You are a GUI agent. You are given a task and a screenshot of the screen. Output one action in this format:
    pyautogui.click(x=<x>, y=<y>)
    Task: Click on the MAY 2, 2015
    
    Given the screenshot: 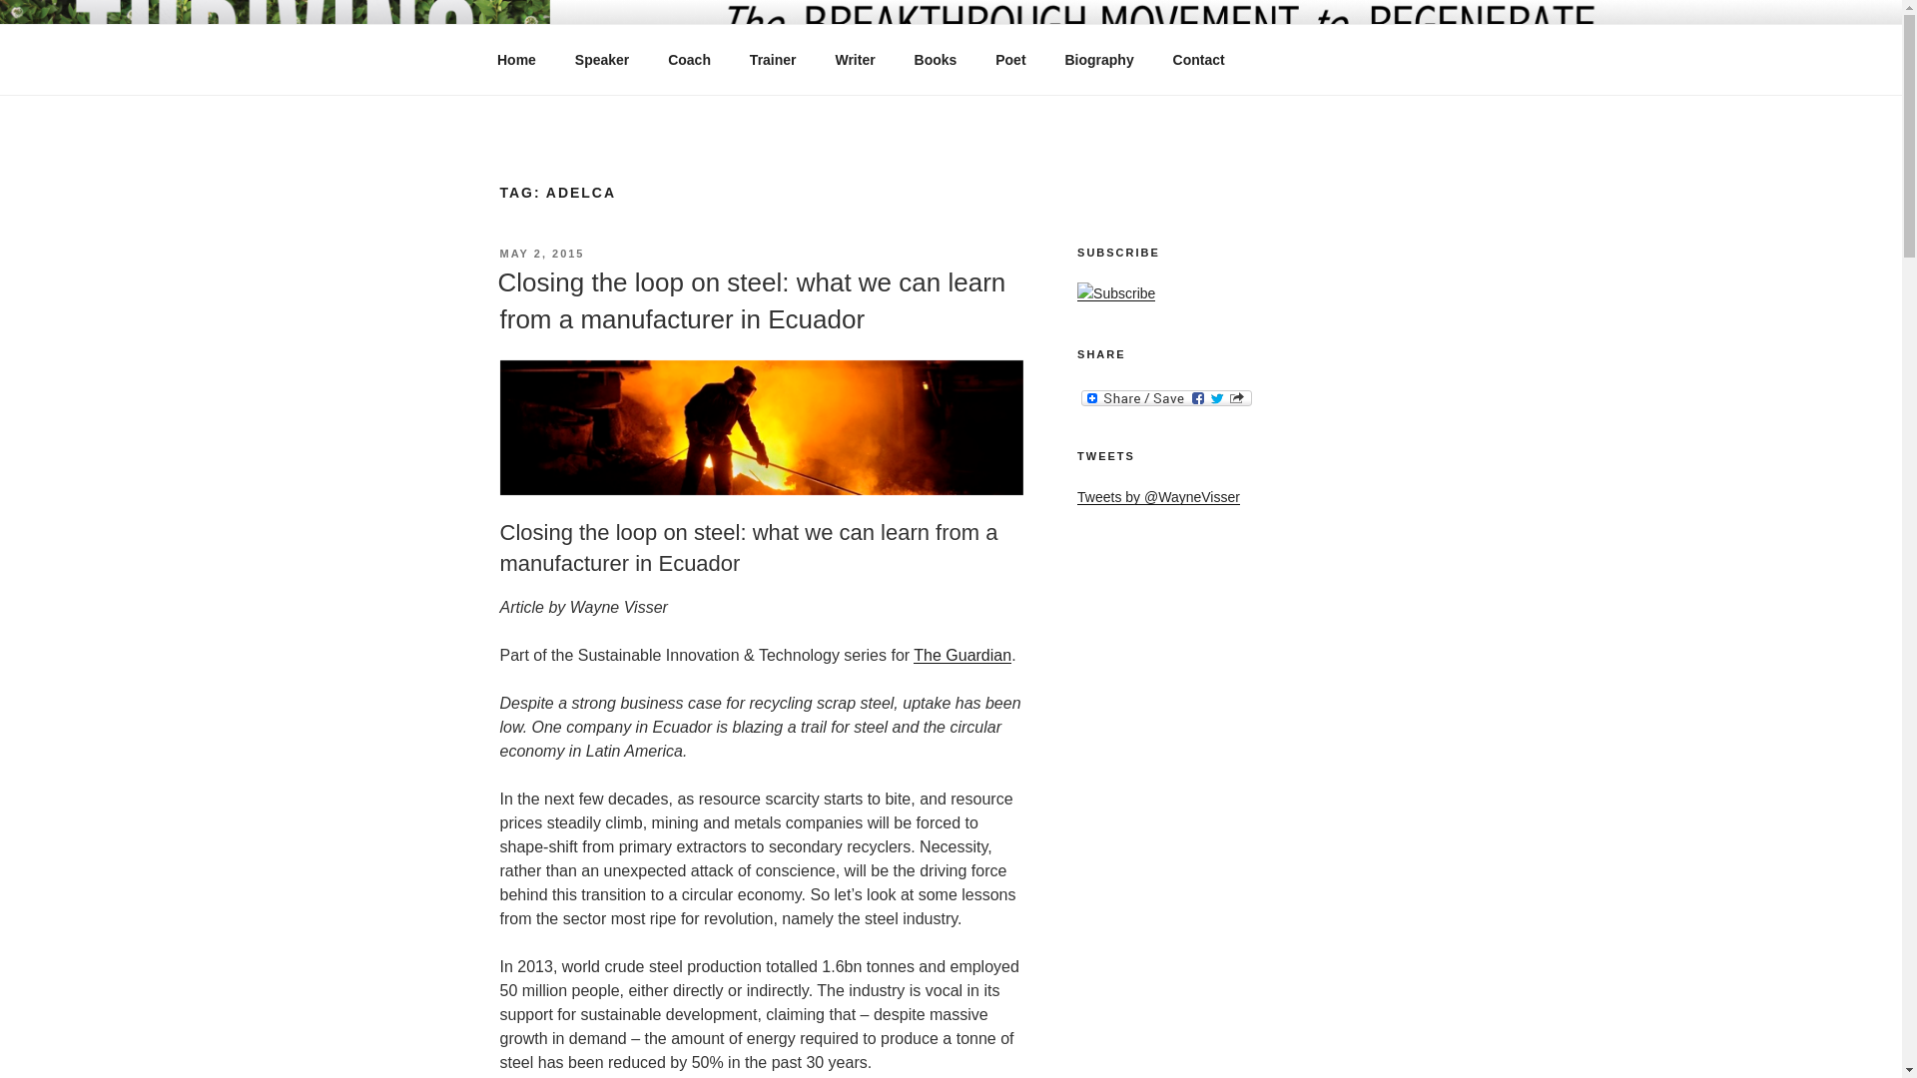 What is the action you would take?
    pyautogui.click(x=541, y=254)
    